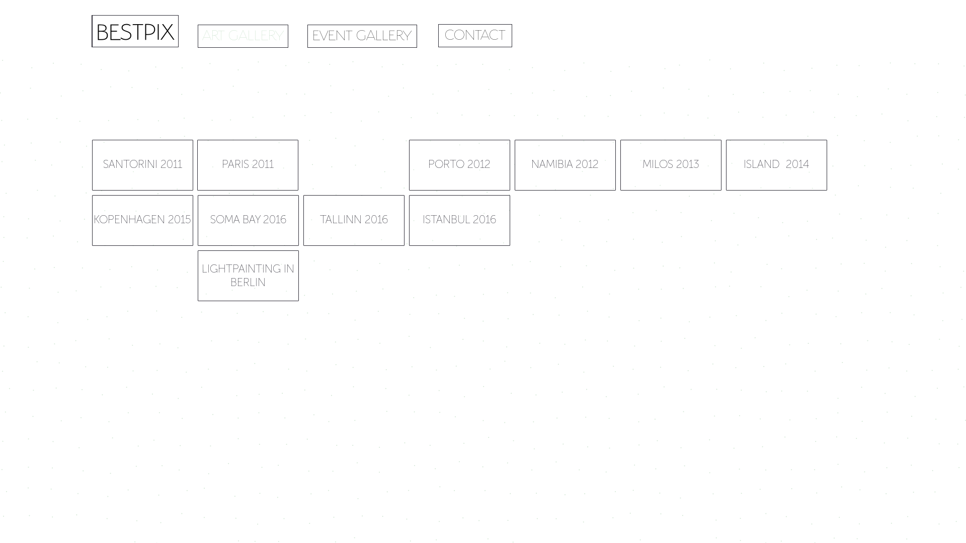 This screenshot has height=543, width=966. I want to click on LIGHTPAINTING IN BERLIN, so click(248, 276).